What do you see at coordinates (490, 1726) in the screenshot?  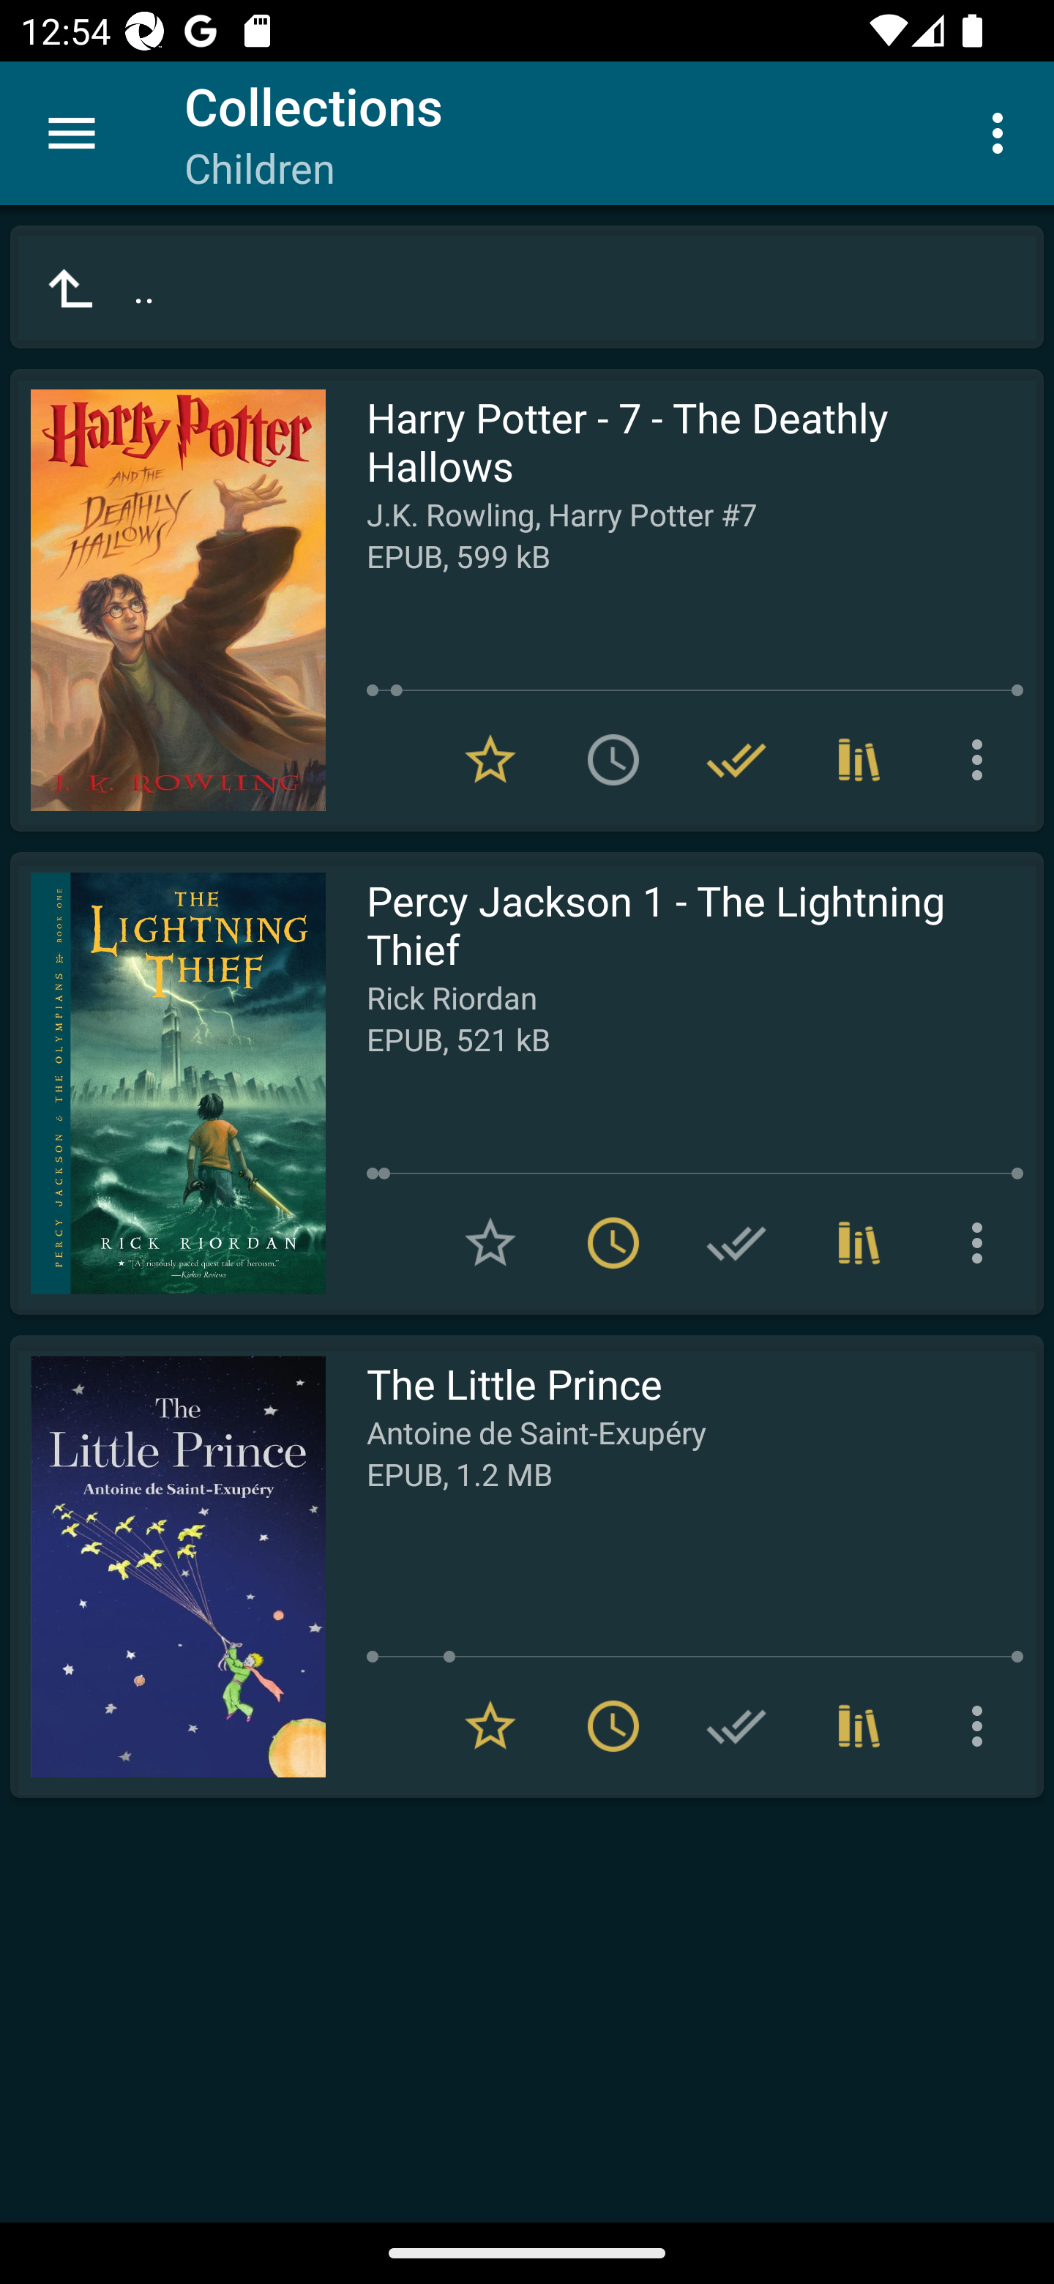 I see `Remove from Favorites` at bounding box center [490, 1726].